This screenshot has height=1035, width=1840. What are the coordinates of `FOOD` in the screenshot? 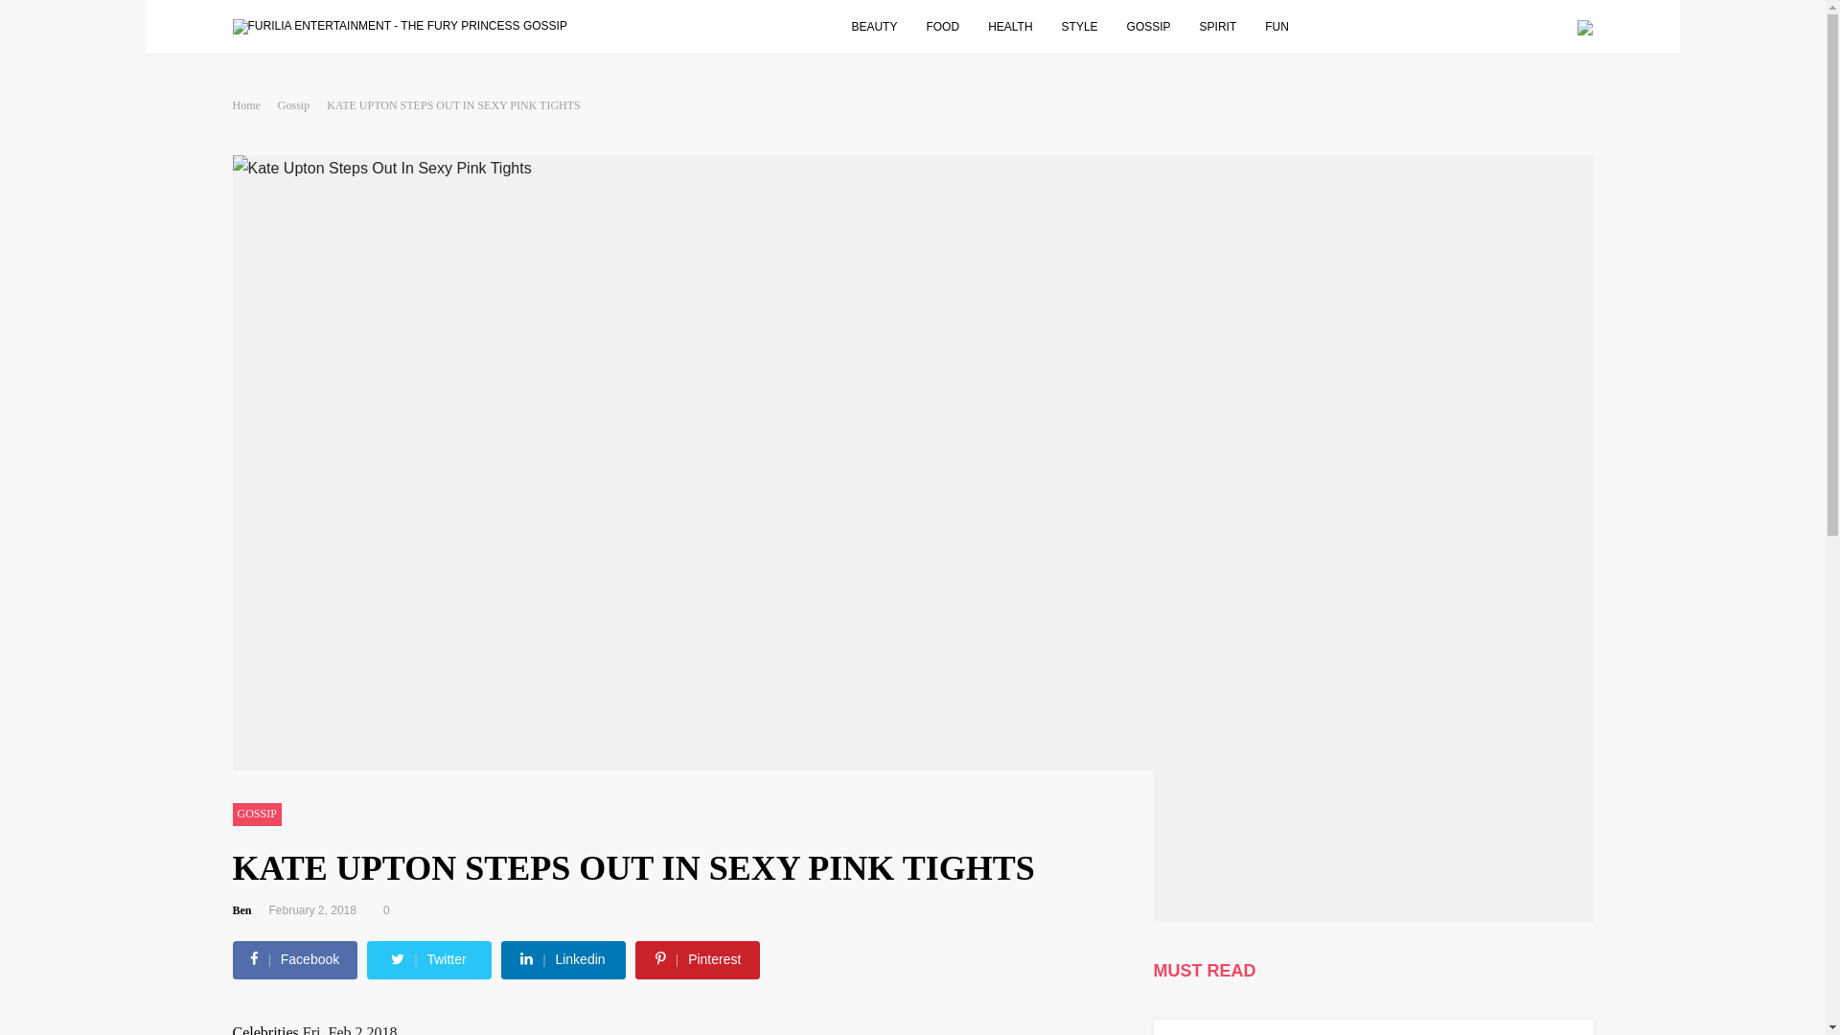 It's located at (952, 26).